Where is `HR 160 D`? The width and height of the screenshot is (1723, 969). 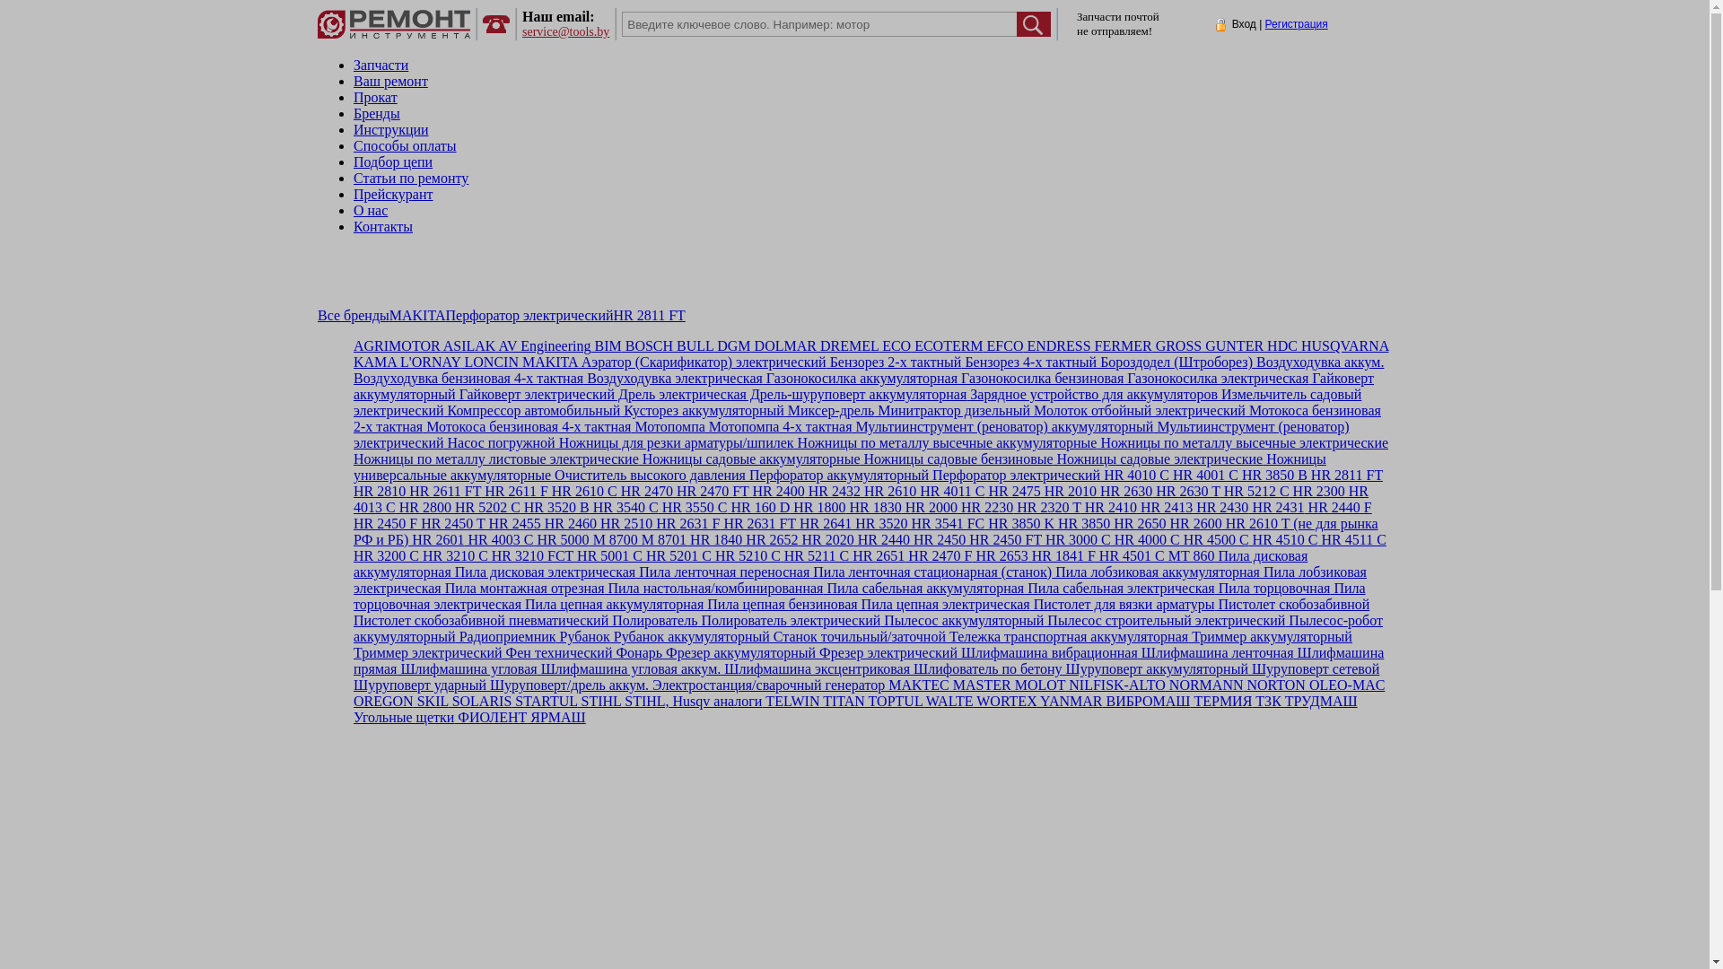 HR 160 D is located at coordinates (759, 508).